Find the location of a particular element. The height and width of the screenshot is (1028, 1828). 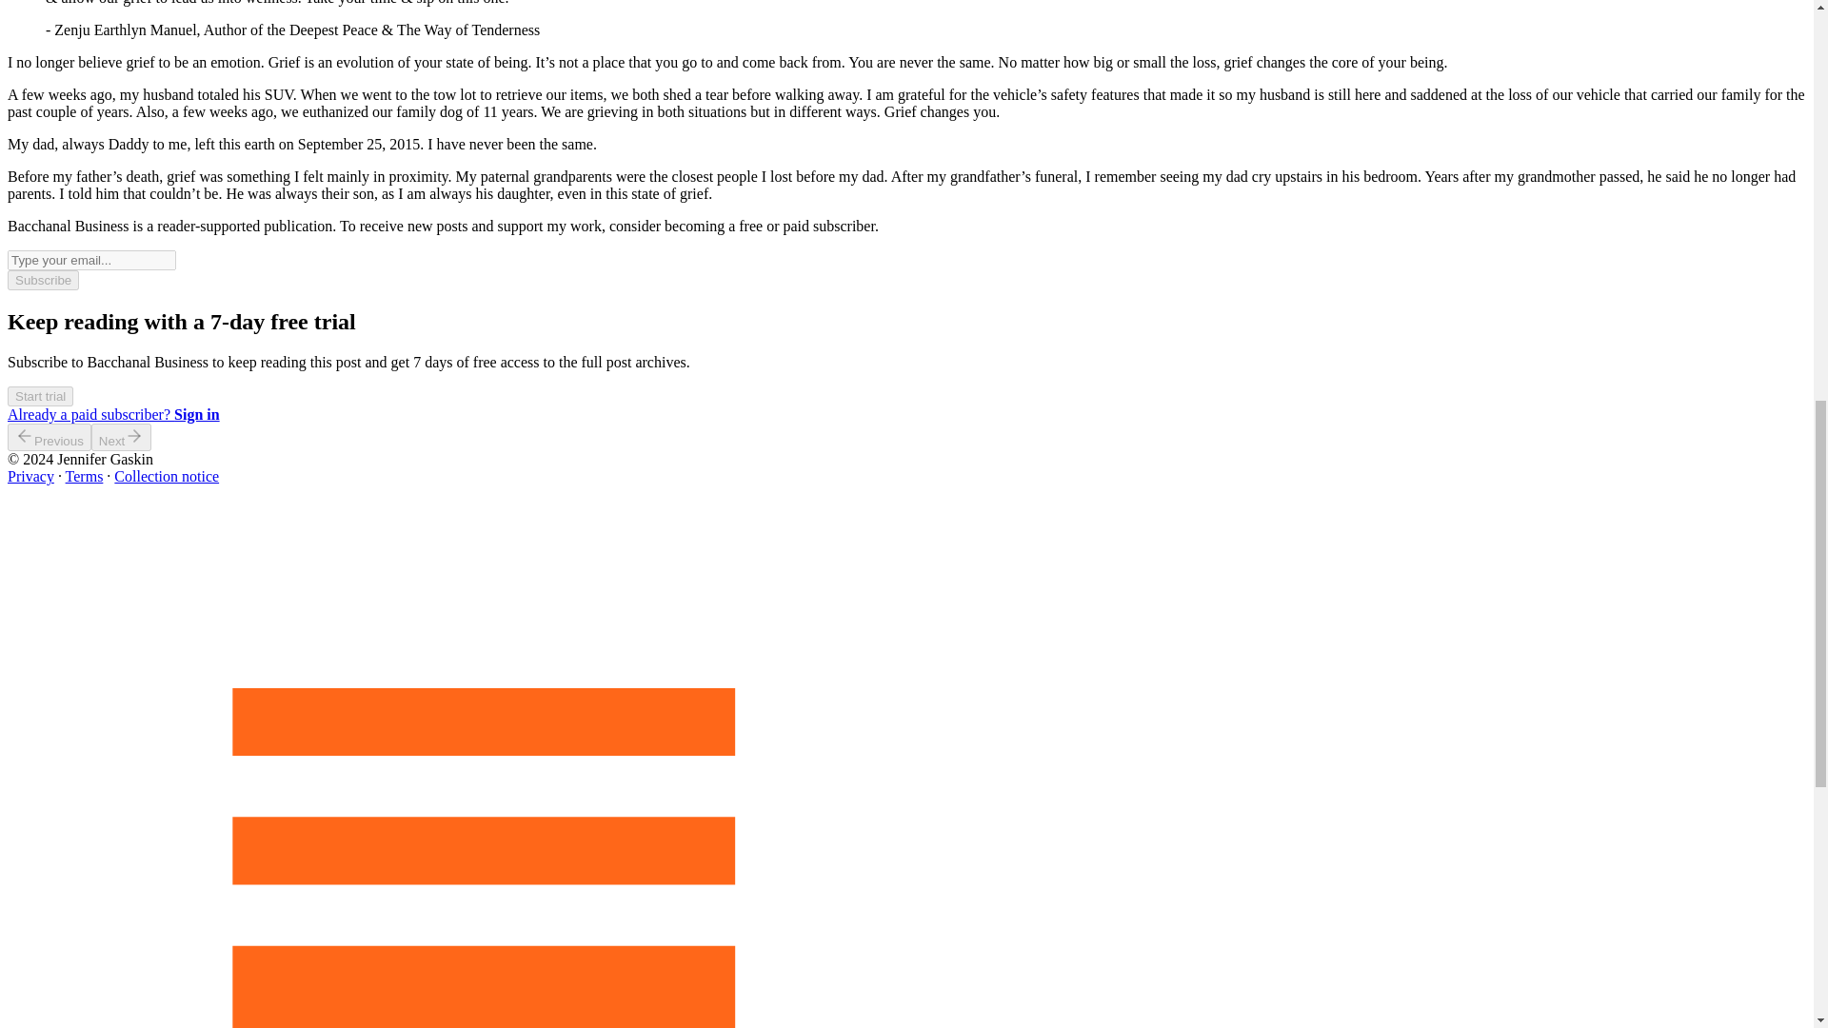

Subscribe is located at coordinates (42, 280).